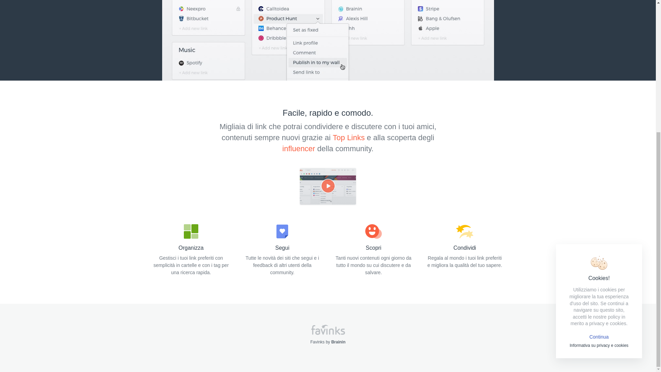 This screenshot has width=661, height=372. Describe the element at coordinates (338, 342) in the screenshot. I see `Brainin` at that location.